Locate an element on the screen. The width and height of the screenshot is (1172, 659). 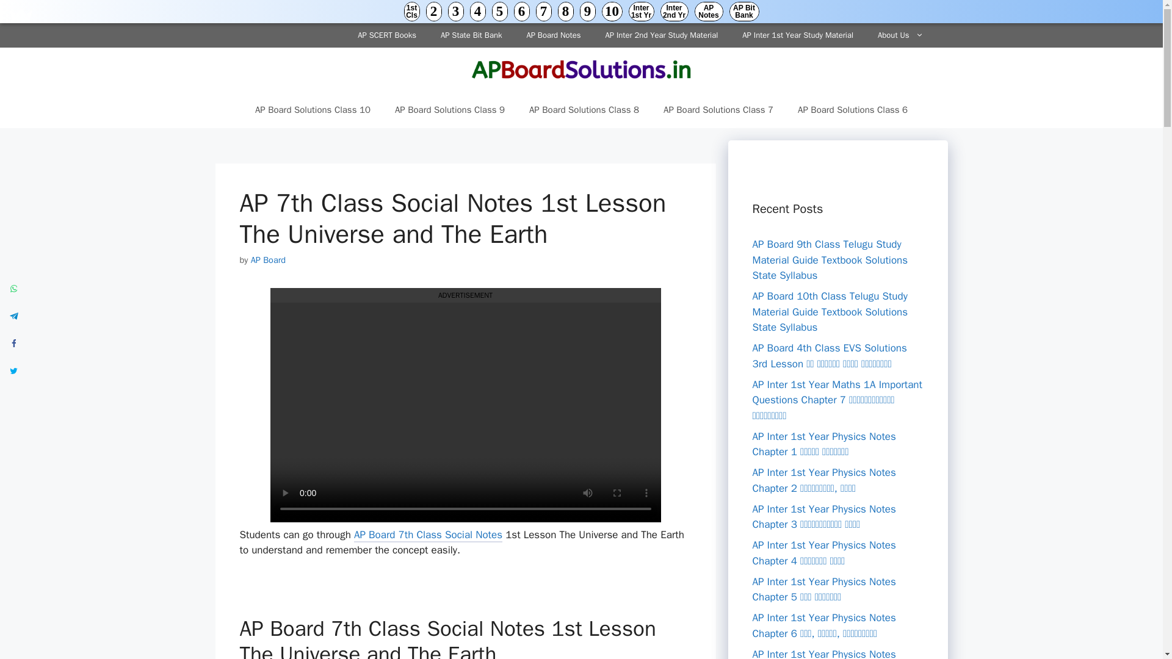
AP Board Solutions is located at coordinates (581, 70).